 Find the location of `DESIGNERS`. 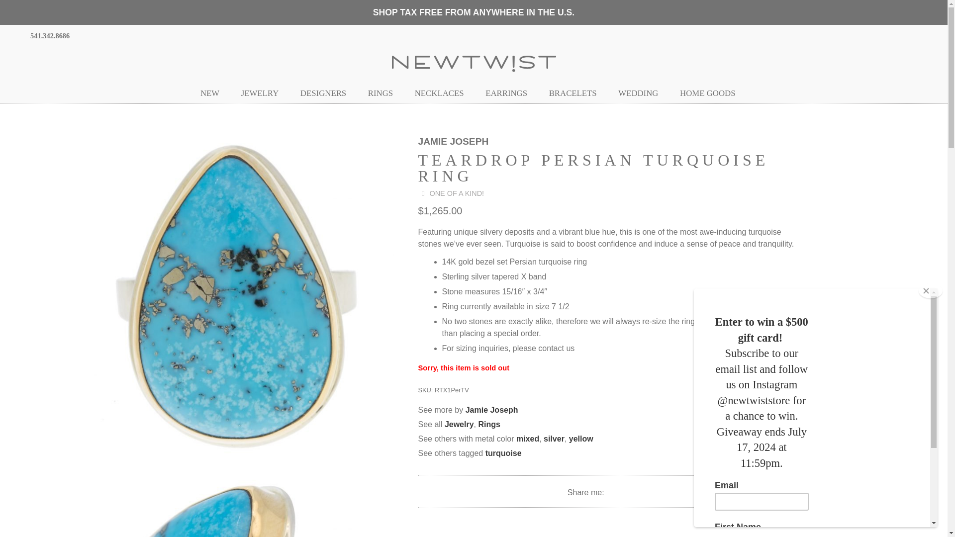

DESIGNERS is located at coordinates (329, 93).